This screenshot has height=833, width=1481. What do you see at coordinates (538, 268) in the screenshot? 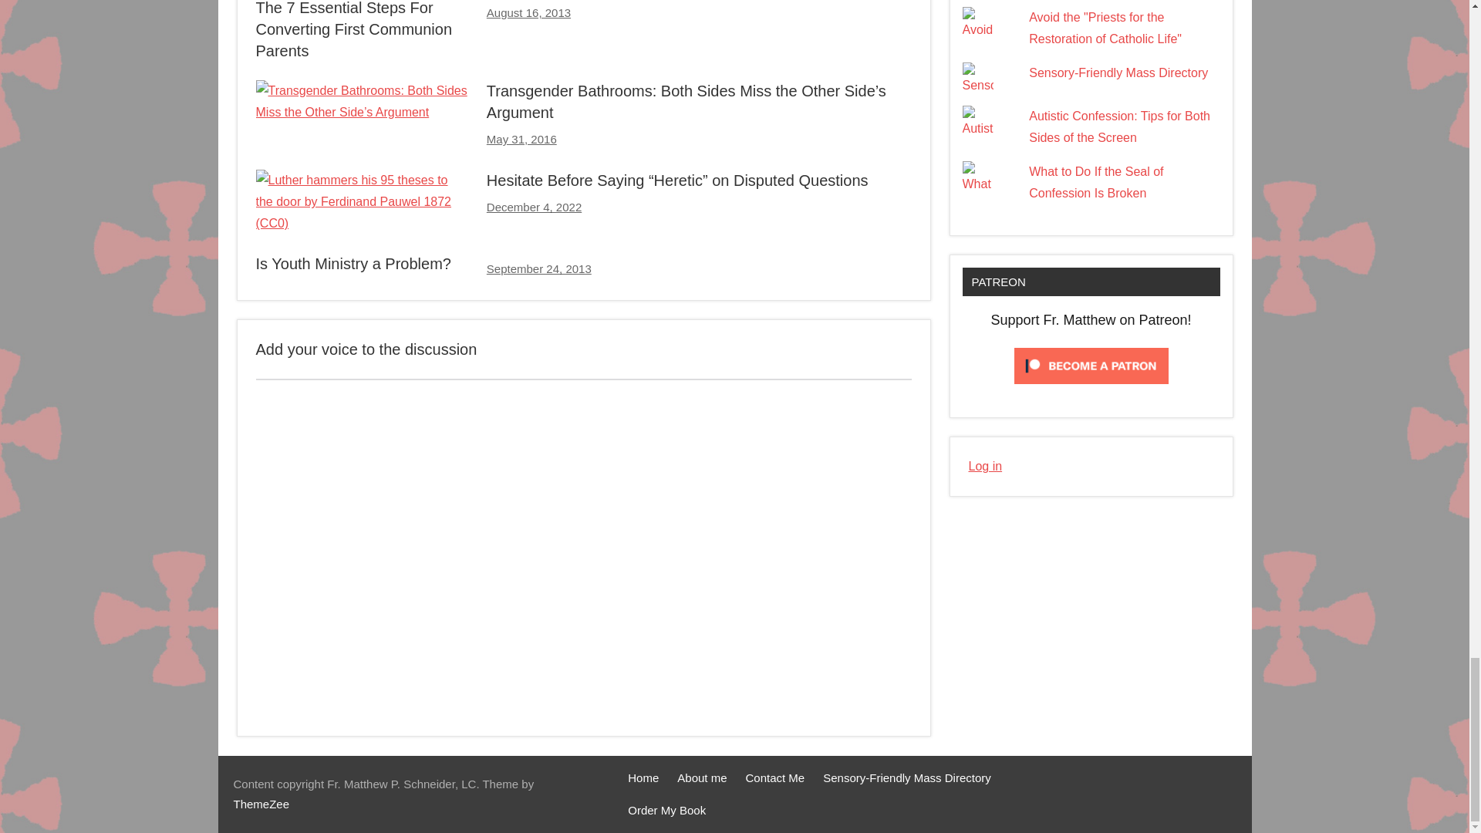
I see `10:14 am` at bounding box center [538, 268].